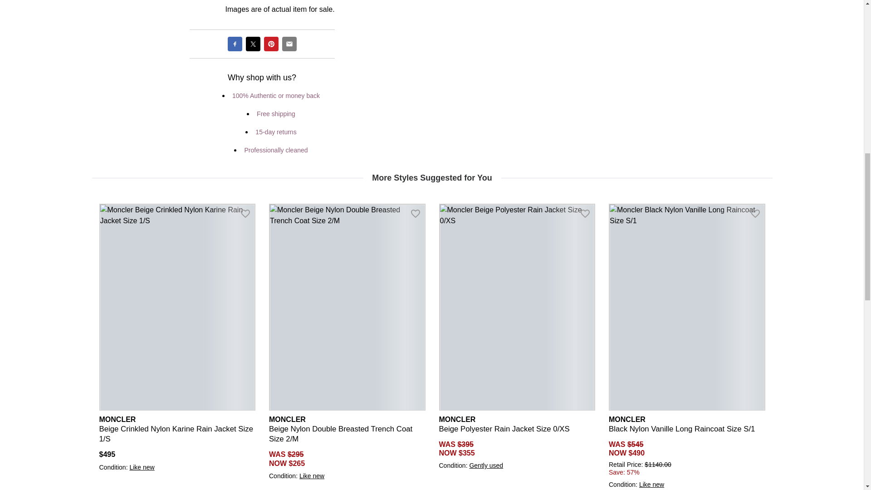 This screenshot has height=490, width=871. Describe the element at coordinates (755, 213) in the screenshot. I see `Add to Favorites` at that location.